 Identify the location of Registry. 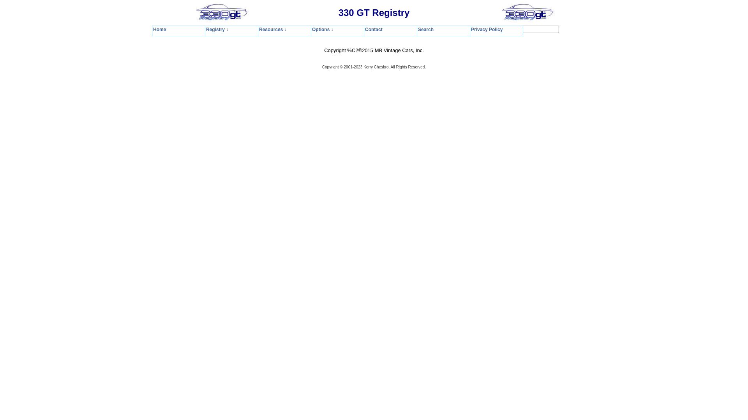
(316, 30).